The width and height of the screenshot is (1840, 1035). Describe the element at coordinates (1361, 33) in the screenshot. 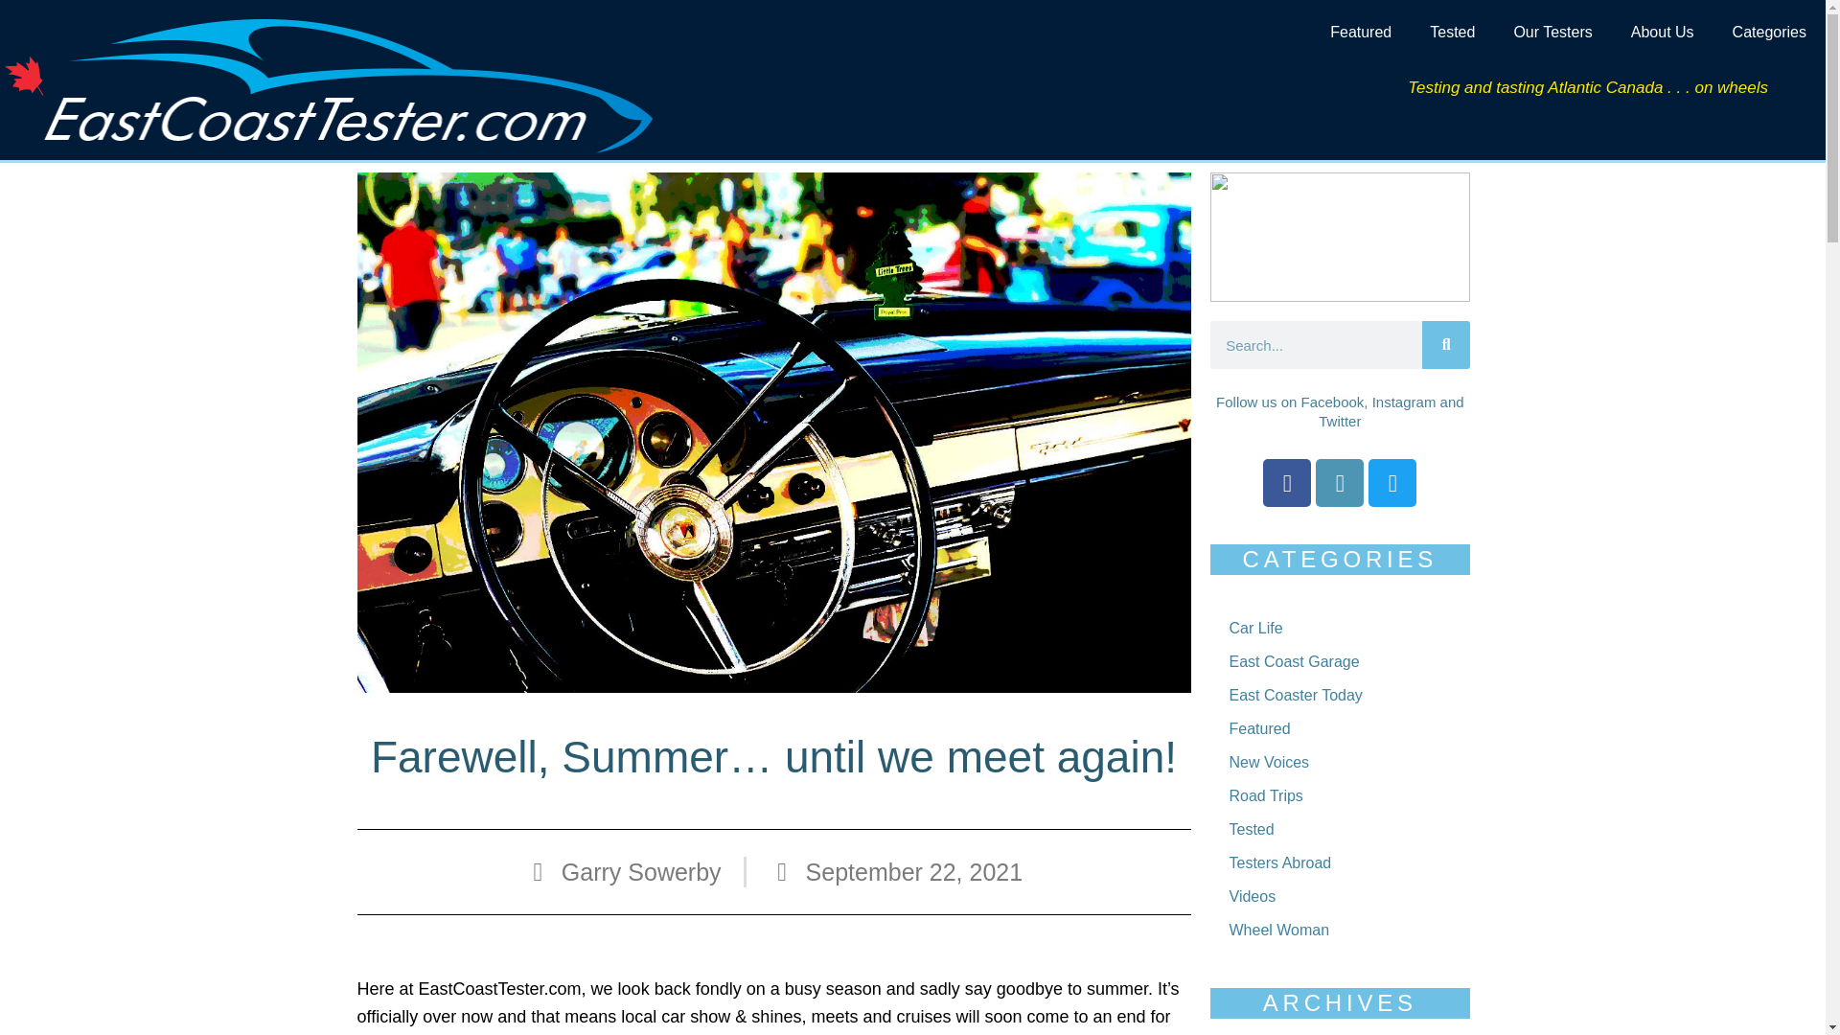

I see `Featured` at that location.